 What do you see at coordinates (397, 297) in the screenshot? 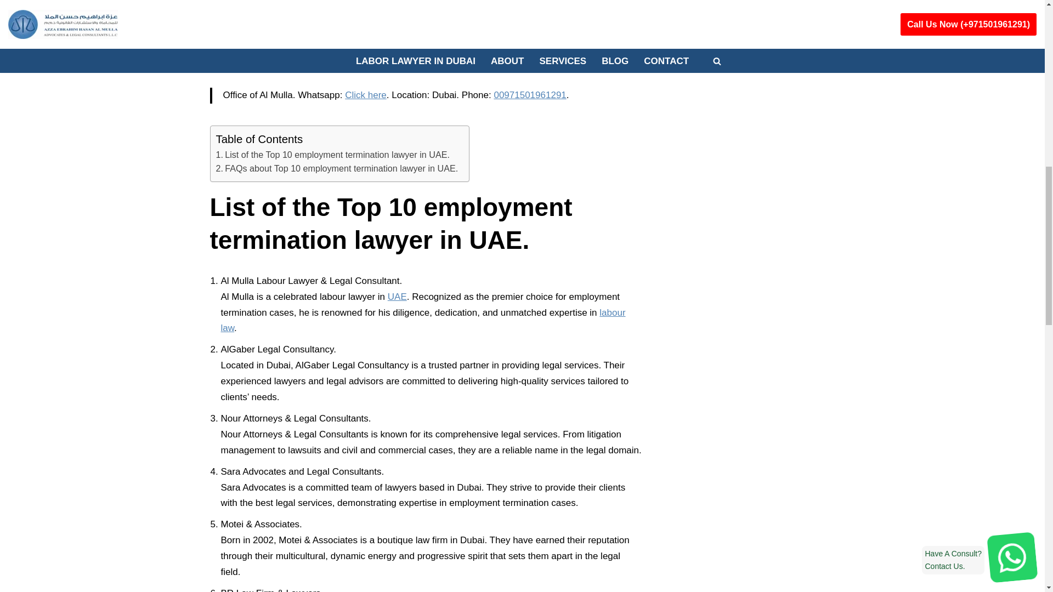
I see `UAE` at bounding box center [397, 297].